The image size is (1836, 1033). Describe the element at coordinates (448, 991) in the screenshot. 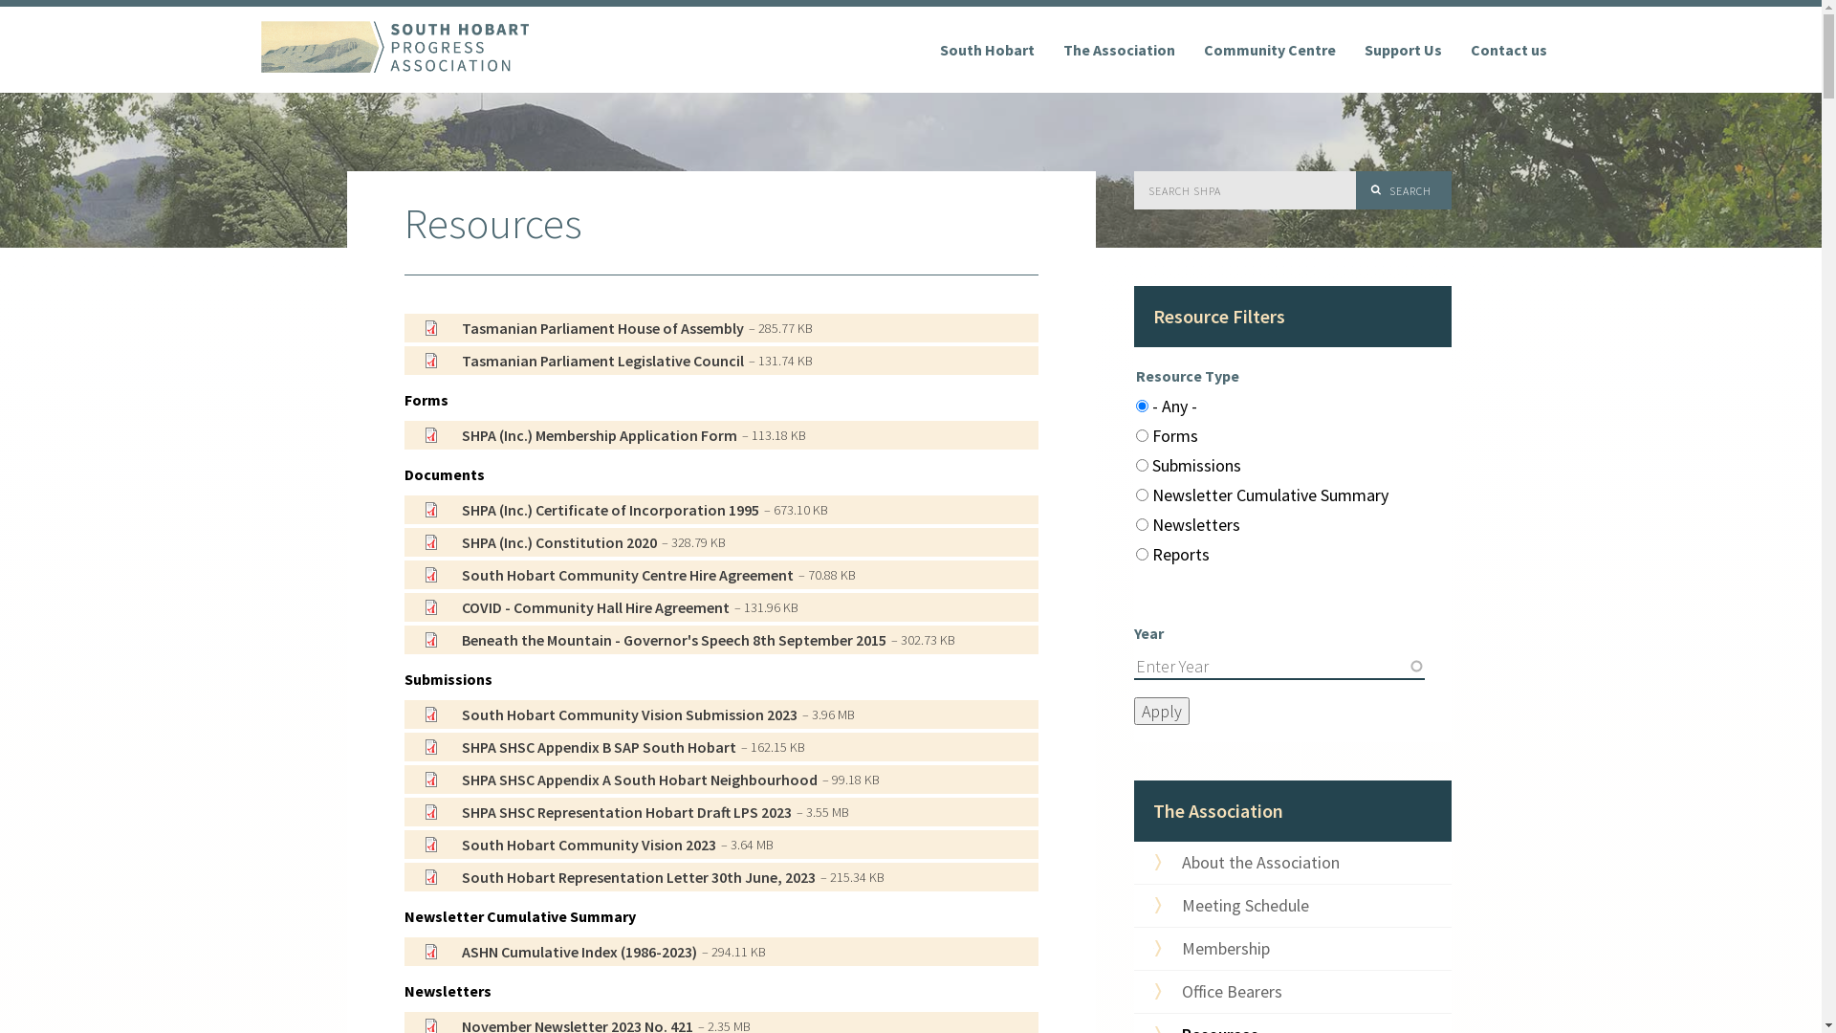

I see `Newsletters` at that location.